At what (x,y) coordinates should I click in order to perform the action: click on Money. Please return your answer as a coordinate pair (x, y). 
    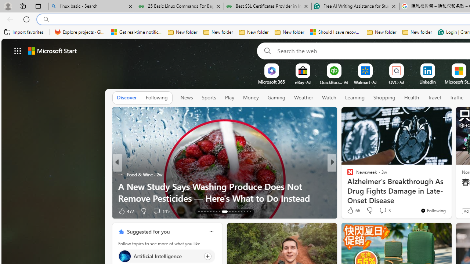
    Looking at the image, I should click on (250, 98).